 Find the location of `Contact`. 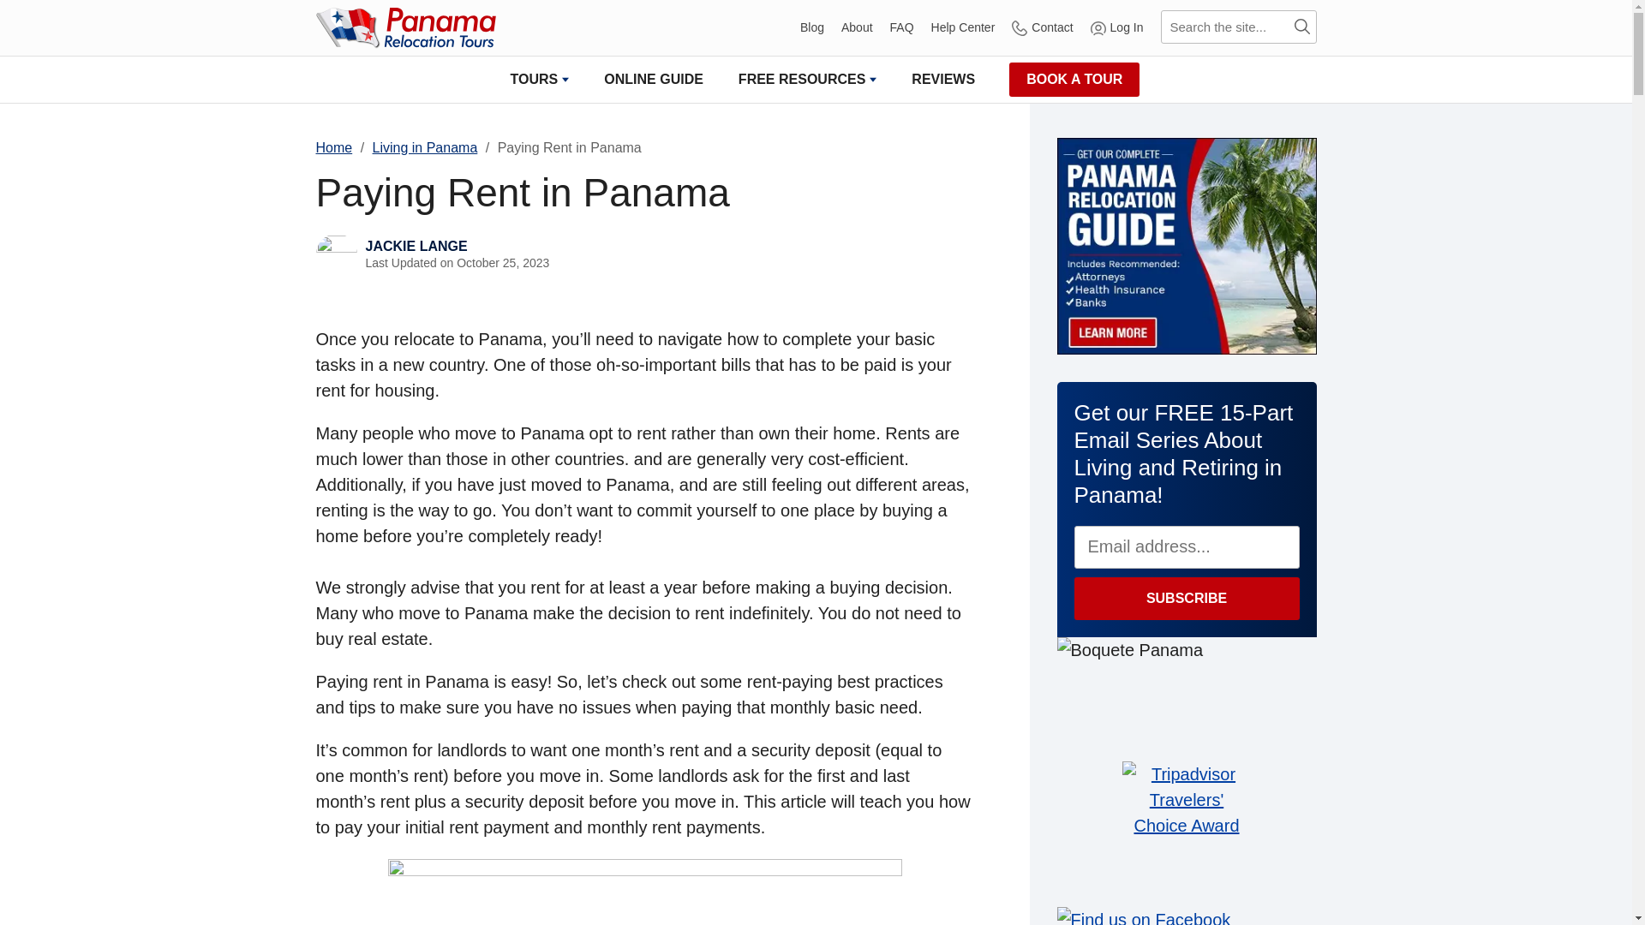

Contact is located at coordinates (1042, 27).